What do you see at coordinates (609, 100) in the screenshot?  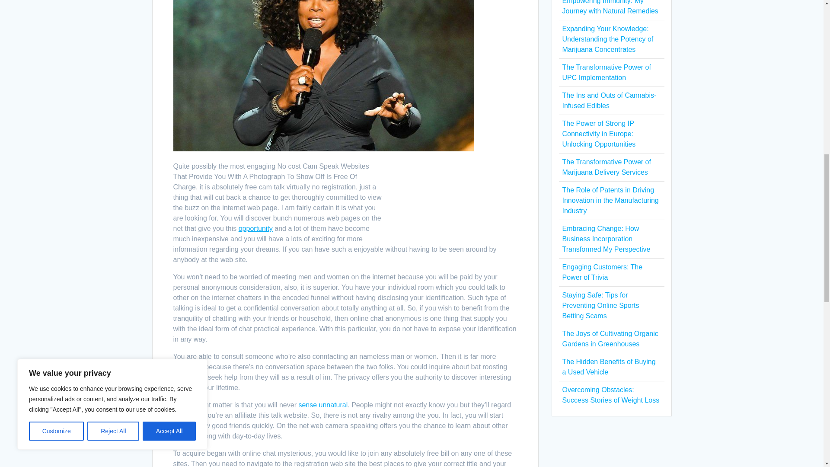 I see `The Ins and Outs of Cannabis-Infused Edibles` at bounding box center [609, 100].